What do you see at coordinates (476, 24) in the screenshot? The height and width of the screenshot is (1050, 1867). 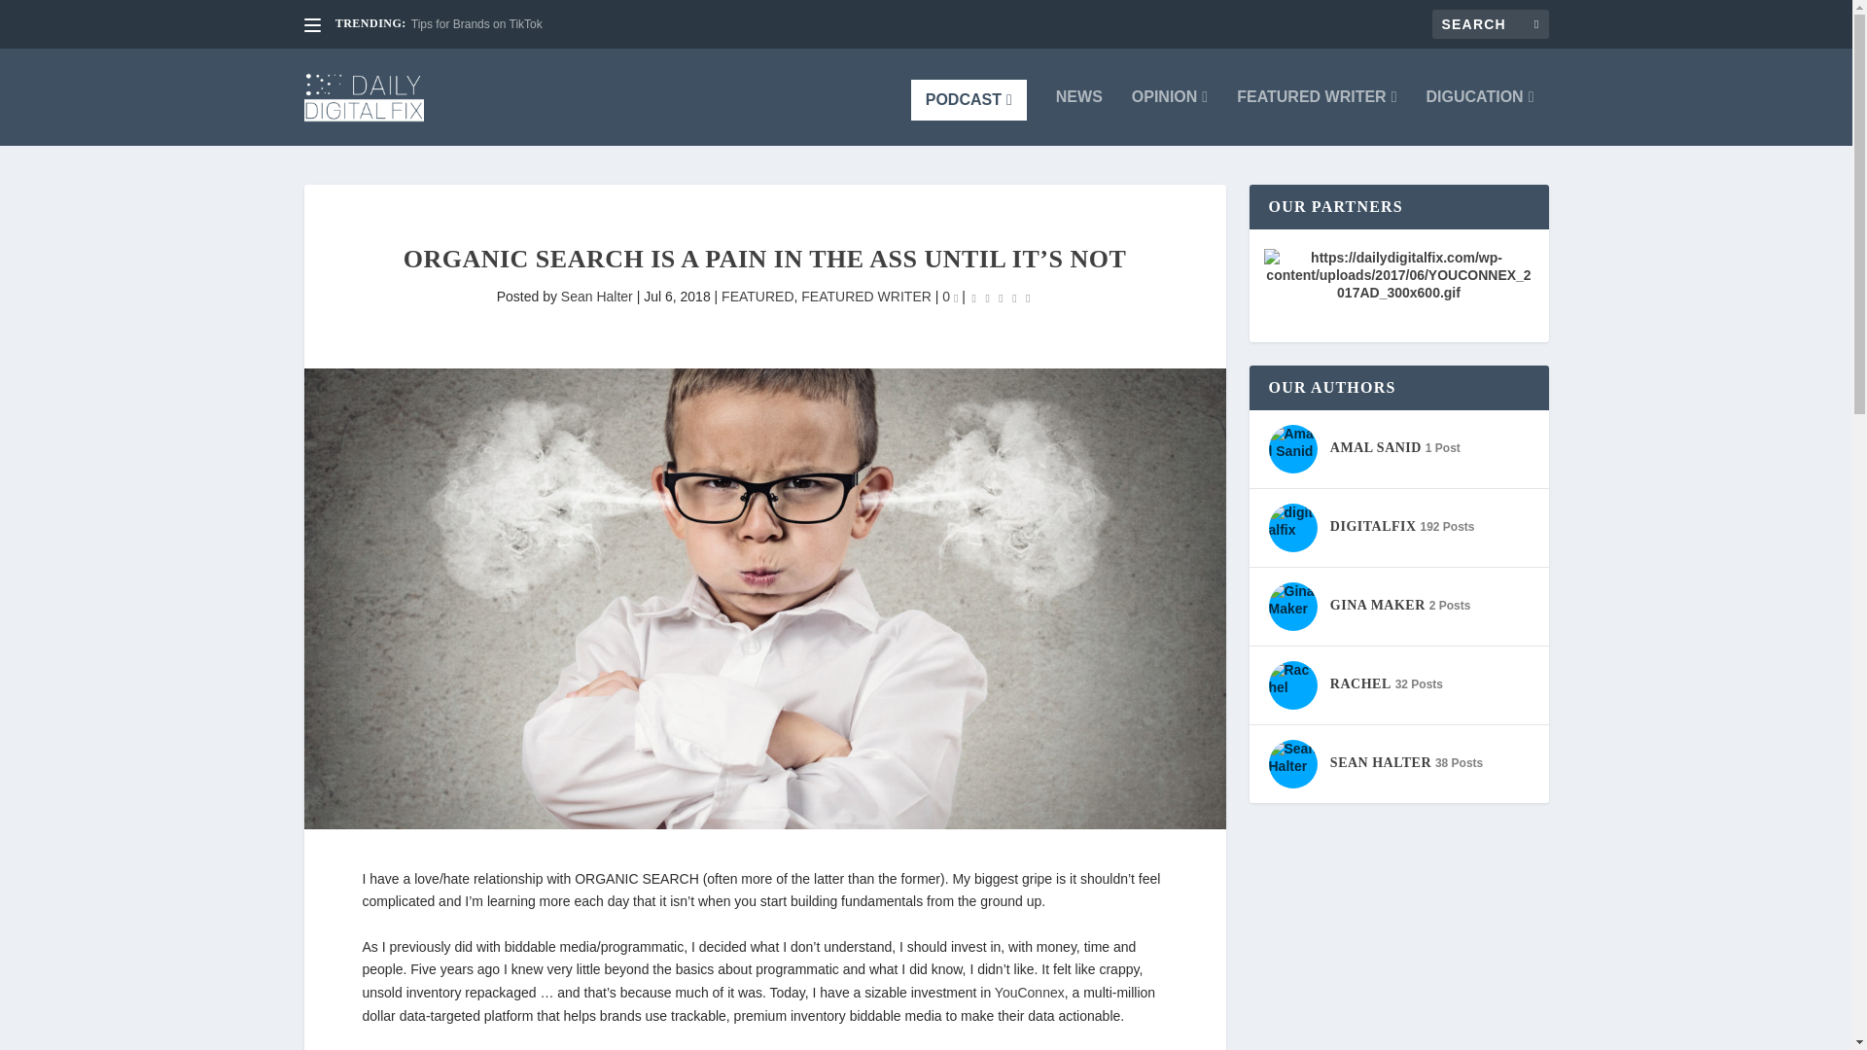 I see `Tips for Brands on TikTok` at bounding box center [476, 24].